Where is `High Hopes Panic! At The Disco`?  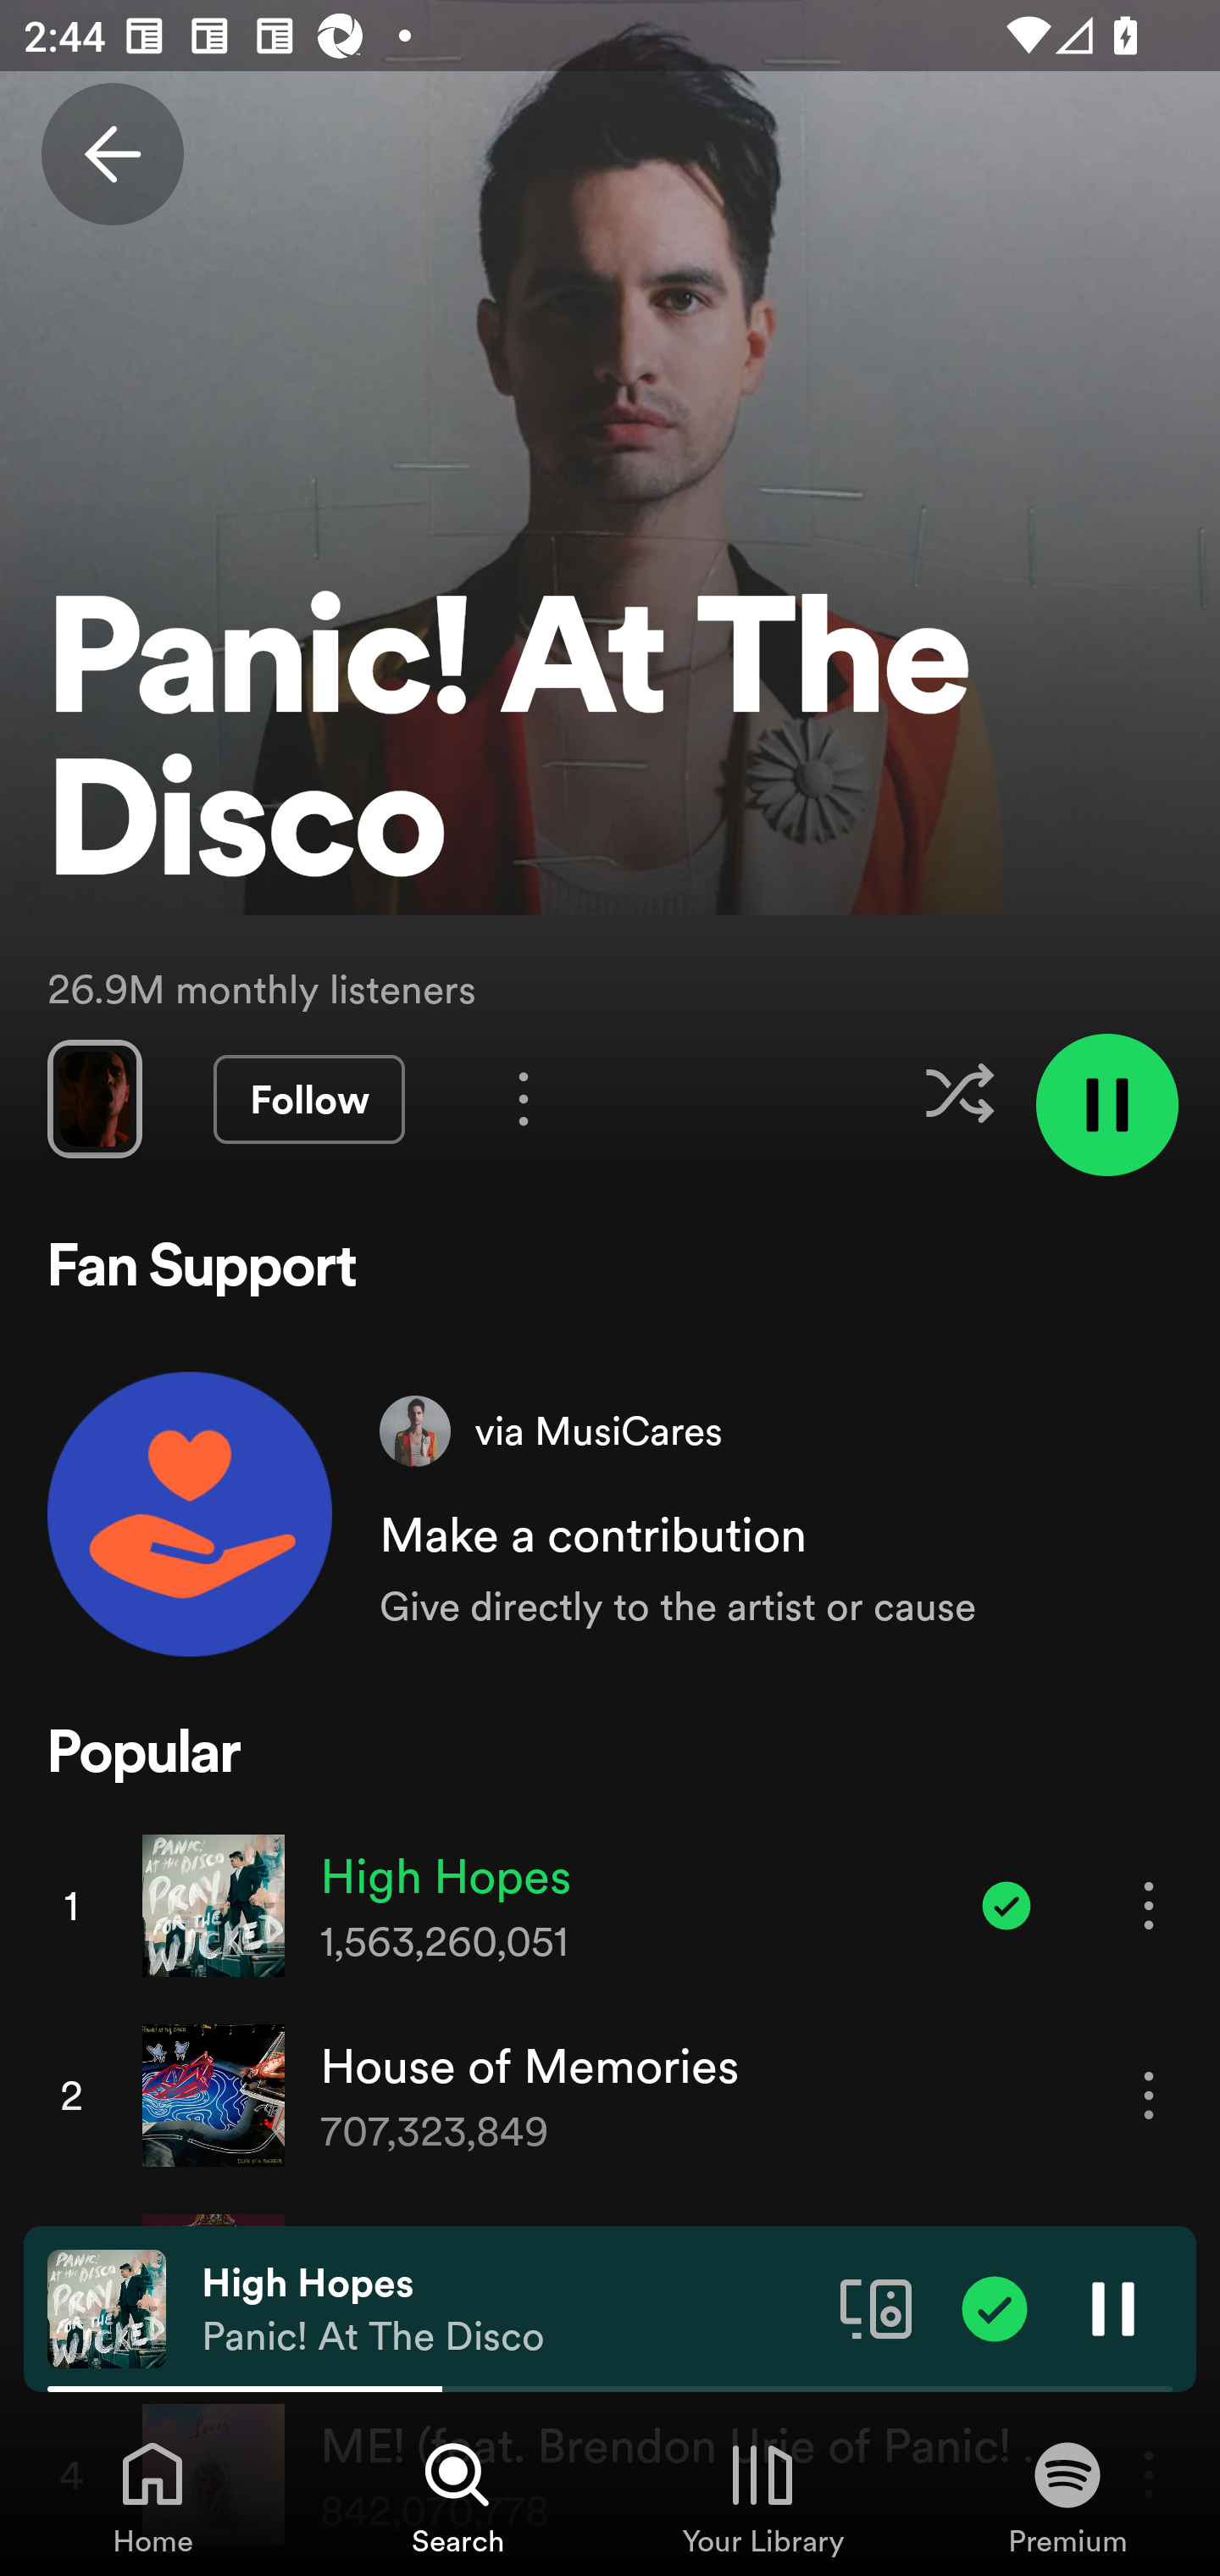
High Hopes Panic! At The Disco is located at coordinates (508, 2309).